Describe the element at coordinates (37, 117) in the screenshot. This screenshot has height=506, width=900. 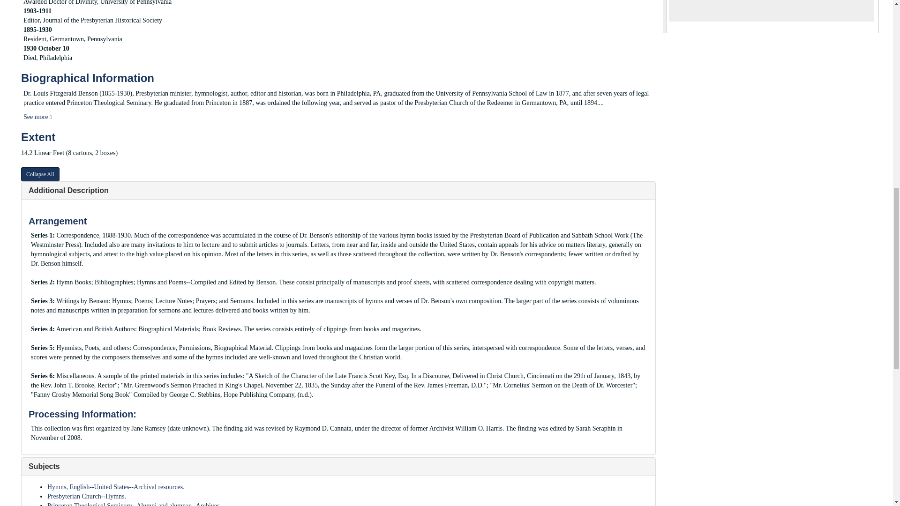
I see `See more` at that location.